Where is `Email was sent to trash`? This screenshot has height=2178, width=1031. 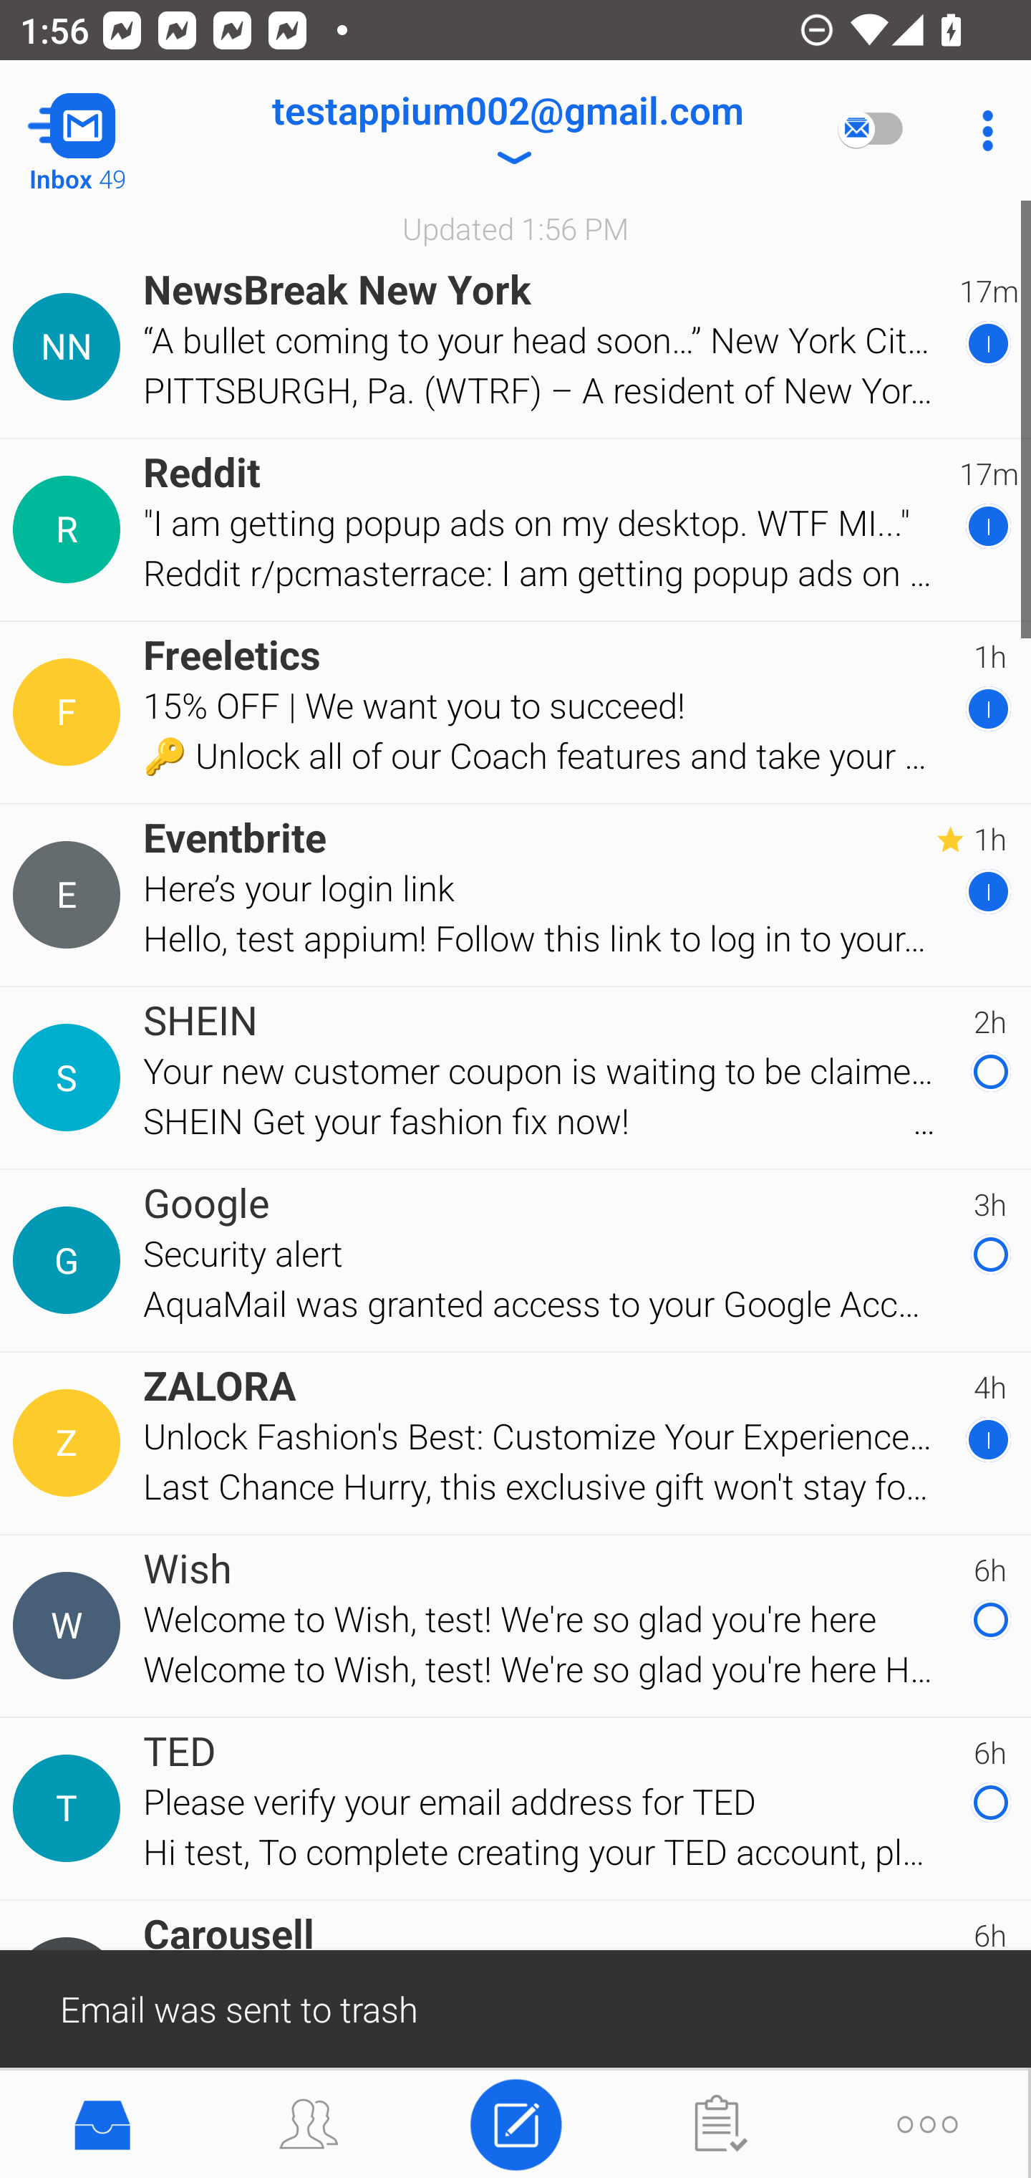 Email was sent to trash is located at coordinates (515, 2007).